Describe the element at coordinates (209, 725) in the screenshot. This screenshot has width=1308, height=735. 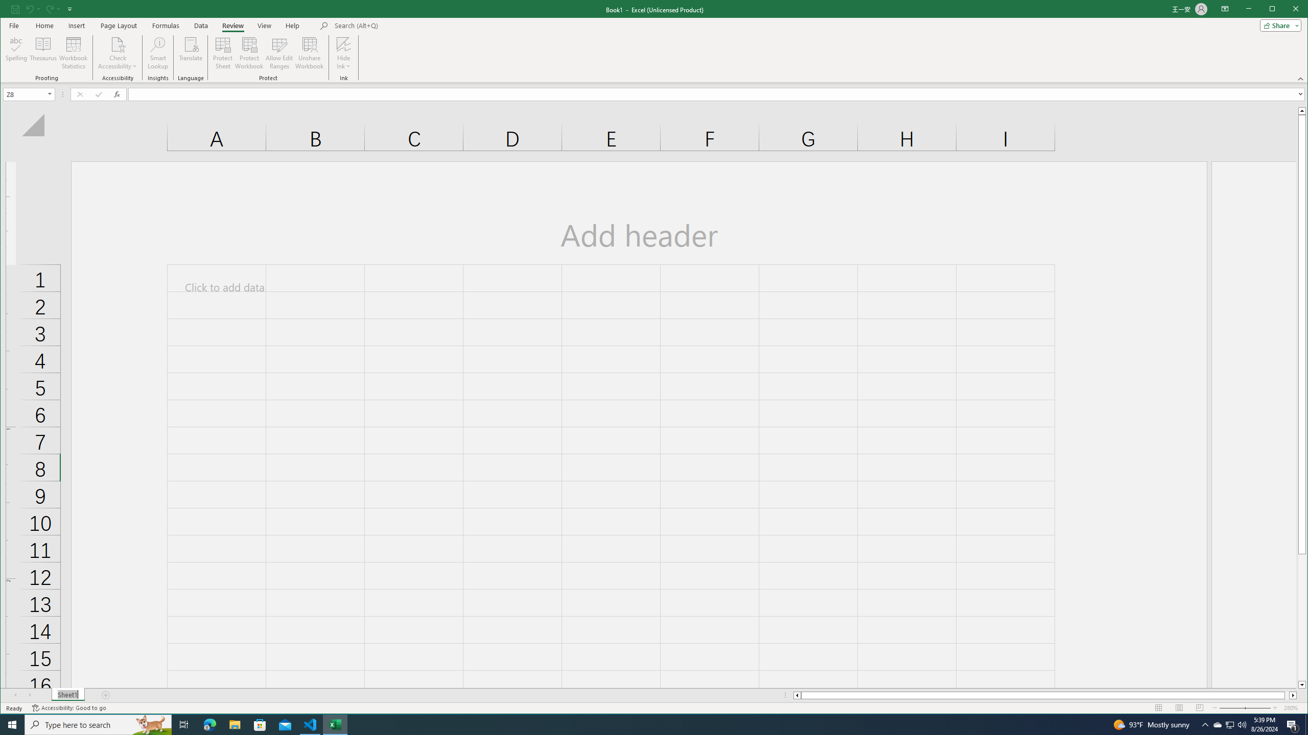
I see `Microsoft Edge` at that location.